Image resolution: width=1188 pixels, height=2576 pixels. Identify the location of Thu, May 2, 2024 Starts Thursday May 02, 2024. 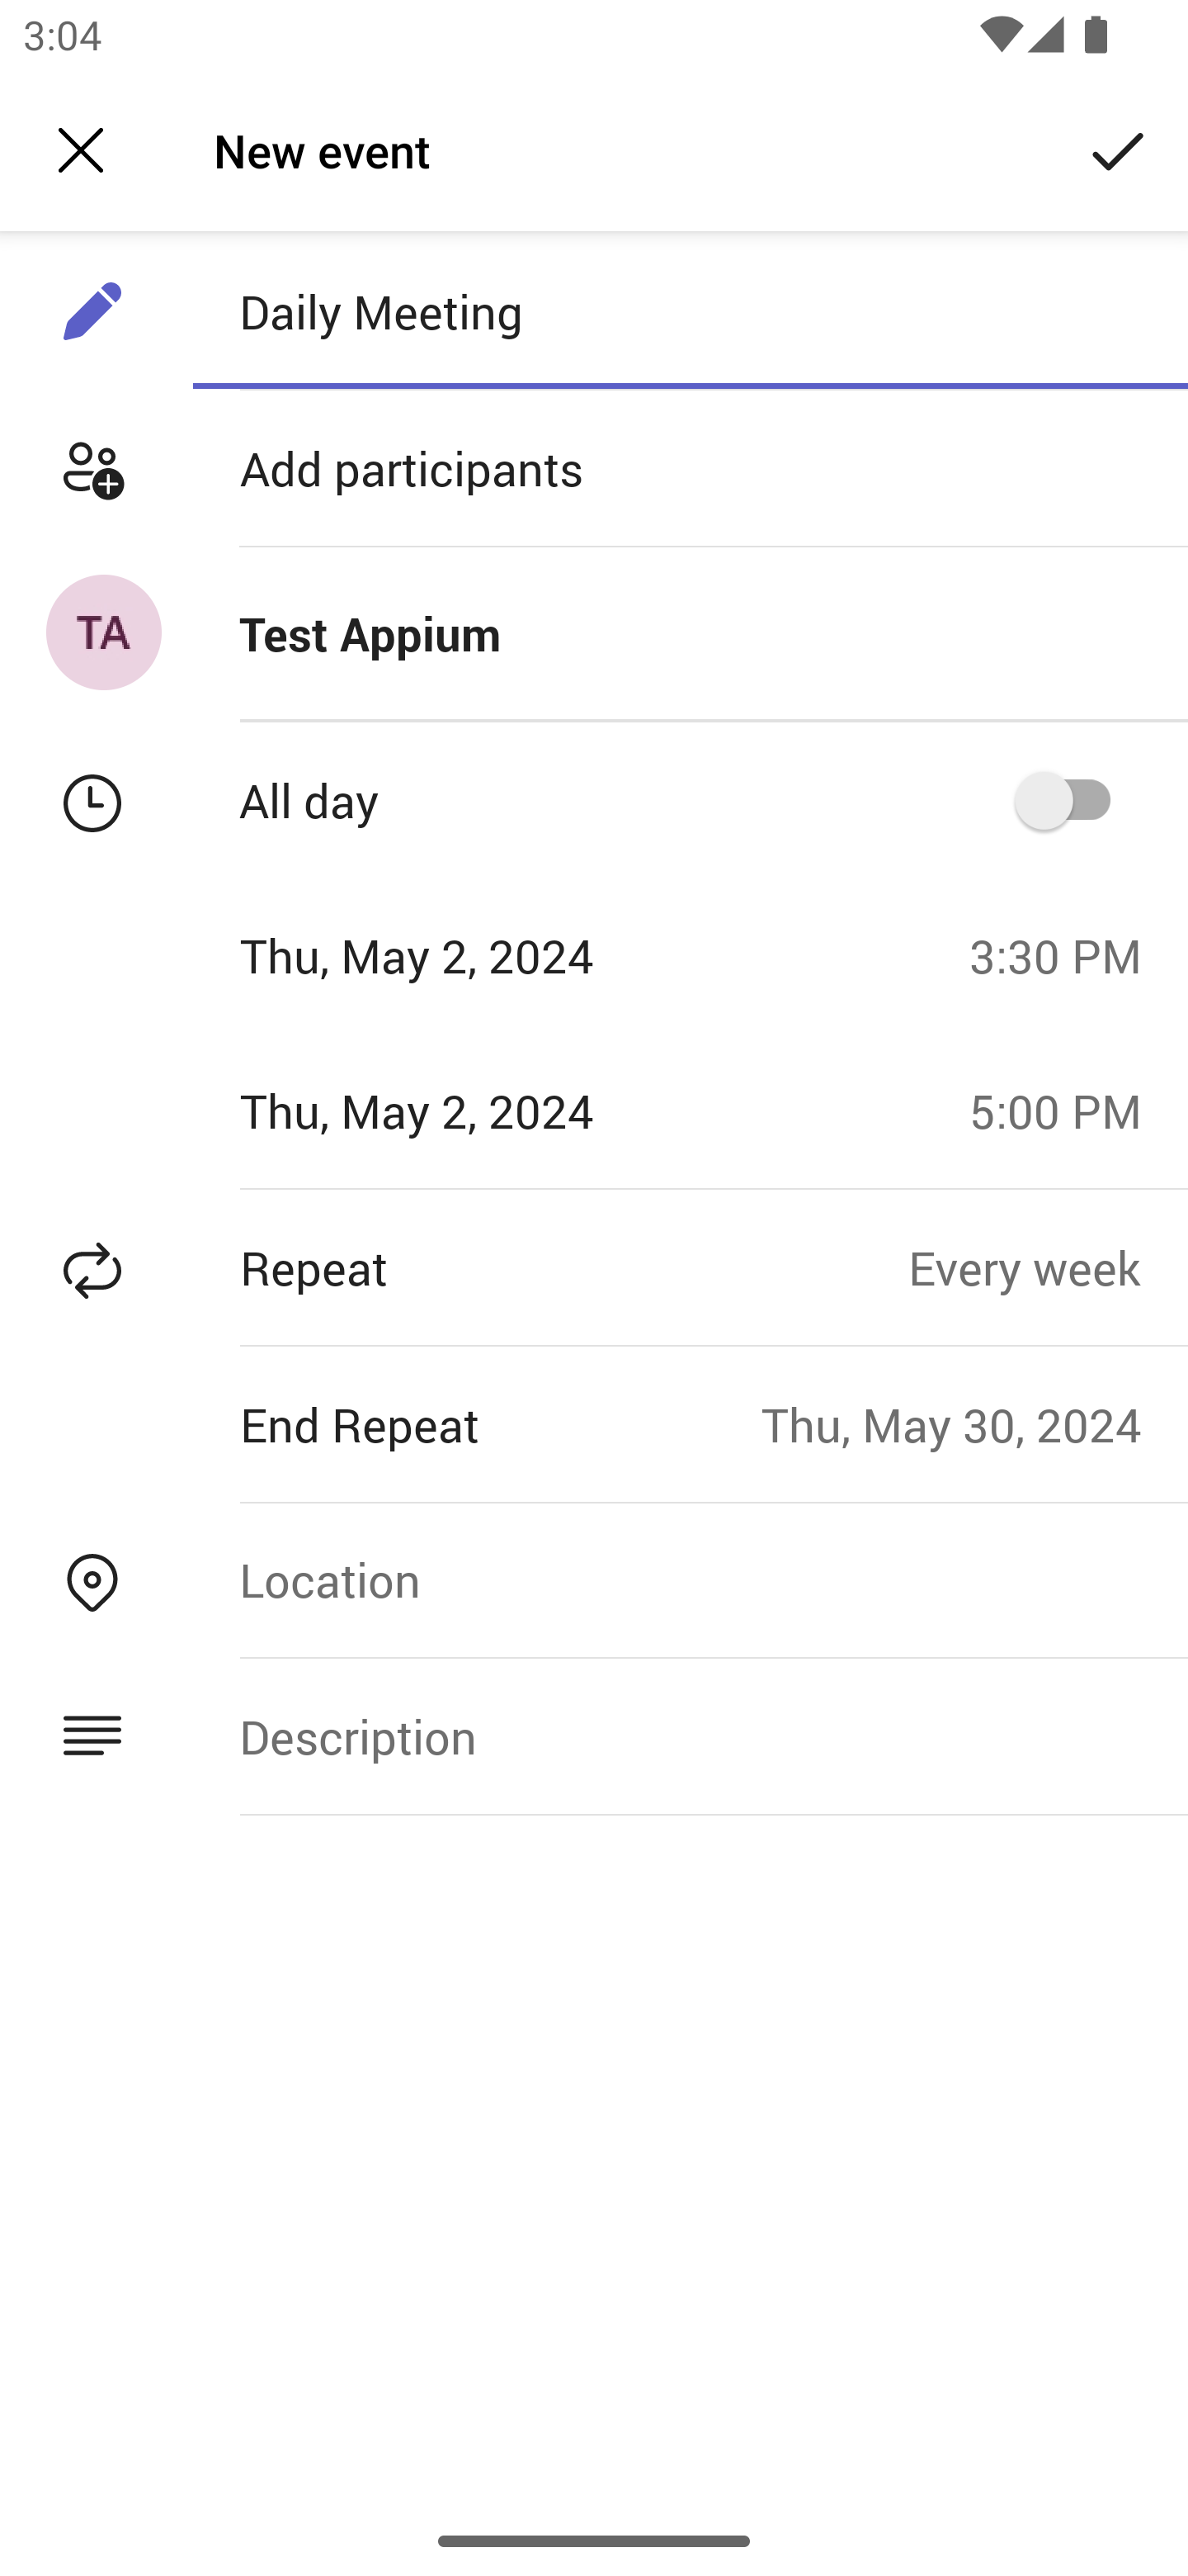
(474, 955).